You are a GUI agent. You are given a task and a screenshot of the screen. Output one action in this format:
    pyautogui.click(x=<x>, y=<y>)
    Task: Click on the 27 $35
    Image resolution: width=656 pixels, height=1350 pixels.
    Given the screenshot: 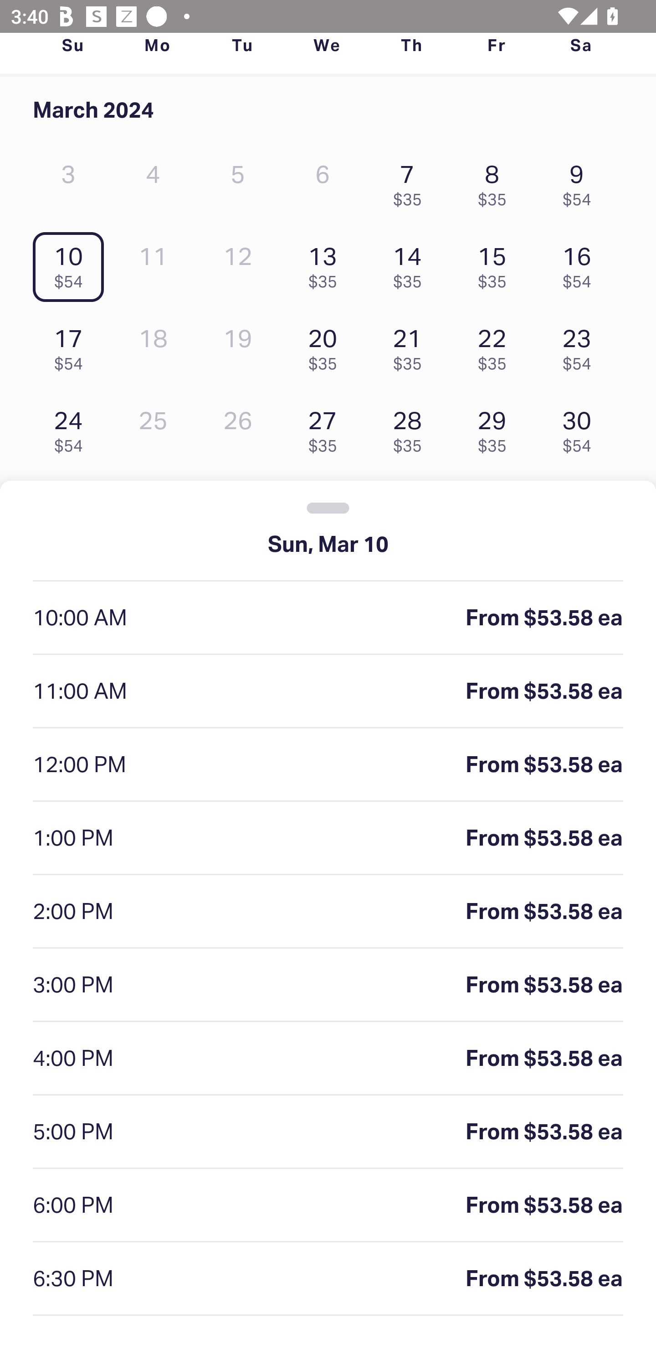 What is the action you would take?
    pyautogui.click(x=326, y=428)
    